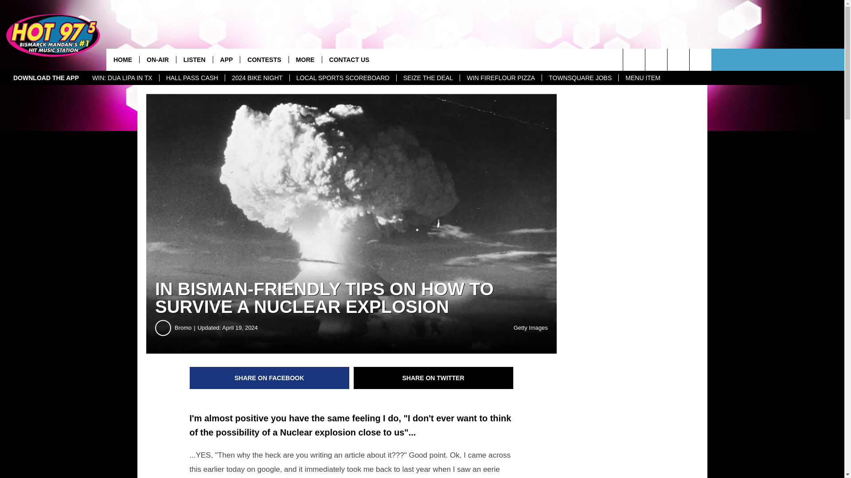  I want to click on Share on Twitter, so click(433, 378).